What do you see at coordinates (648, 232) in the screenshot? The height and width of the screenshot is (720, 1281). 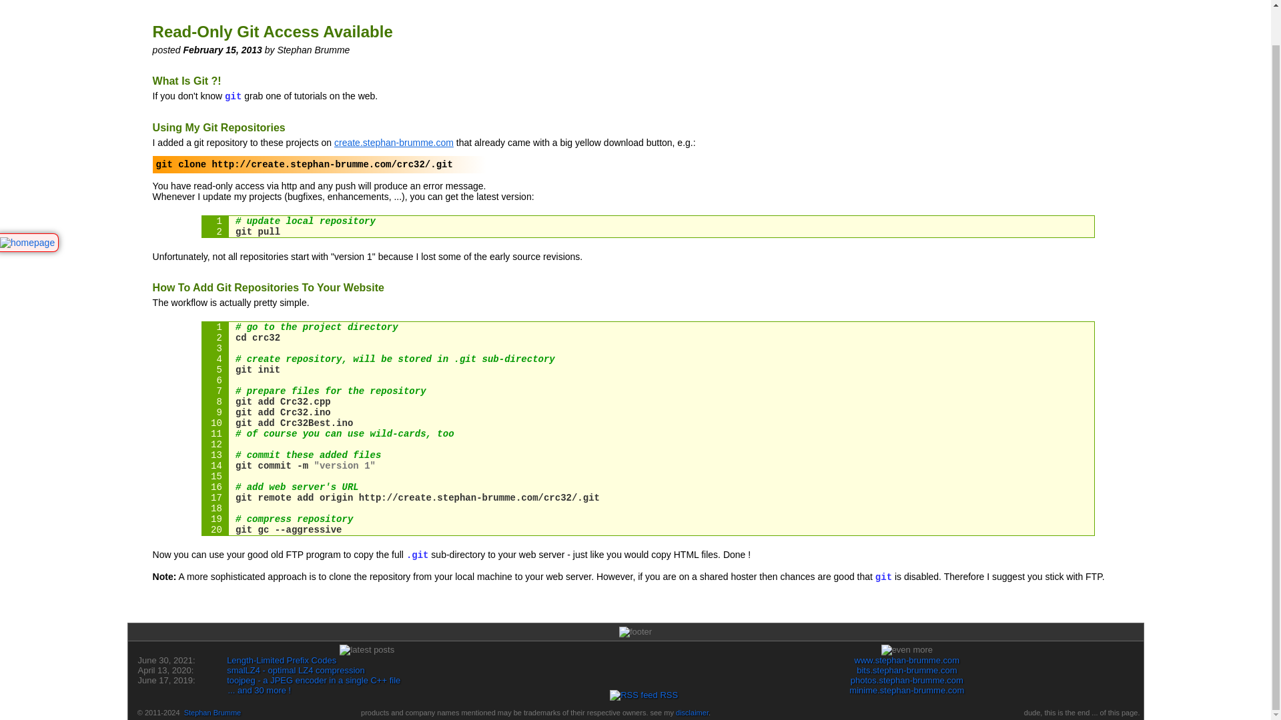 I see `line 2` at bounding box center [648, 232].